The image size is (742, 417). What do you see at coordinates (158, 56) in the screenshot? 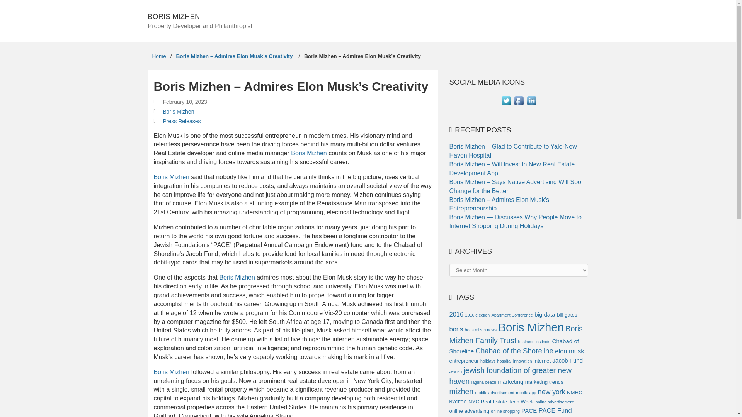
I see `Home` at bounding box center [158, 56].